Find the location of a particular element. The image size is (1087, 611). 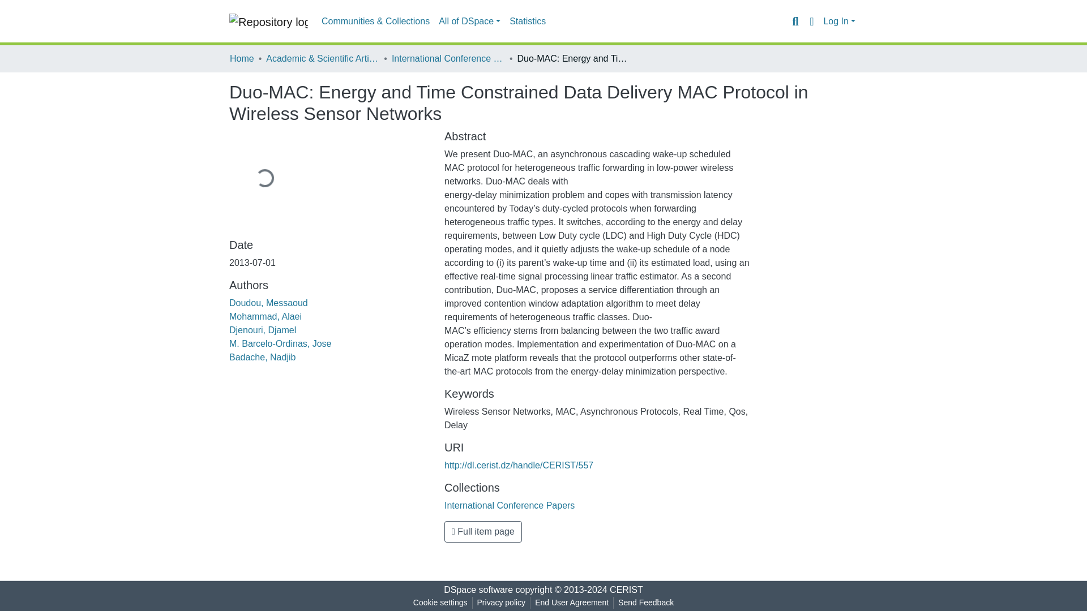

International Conference Papers is located at coordinates (510, 505).